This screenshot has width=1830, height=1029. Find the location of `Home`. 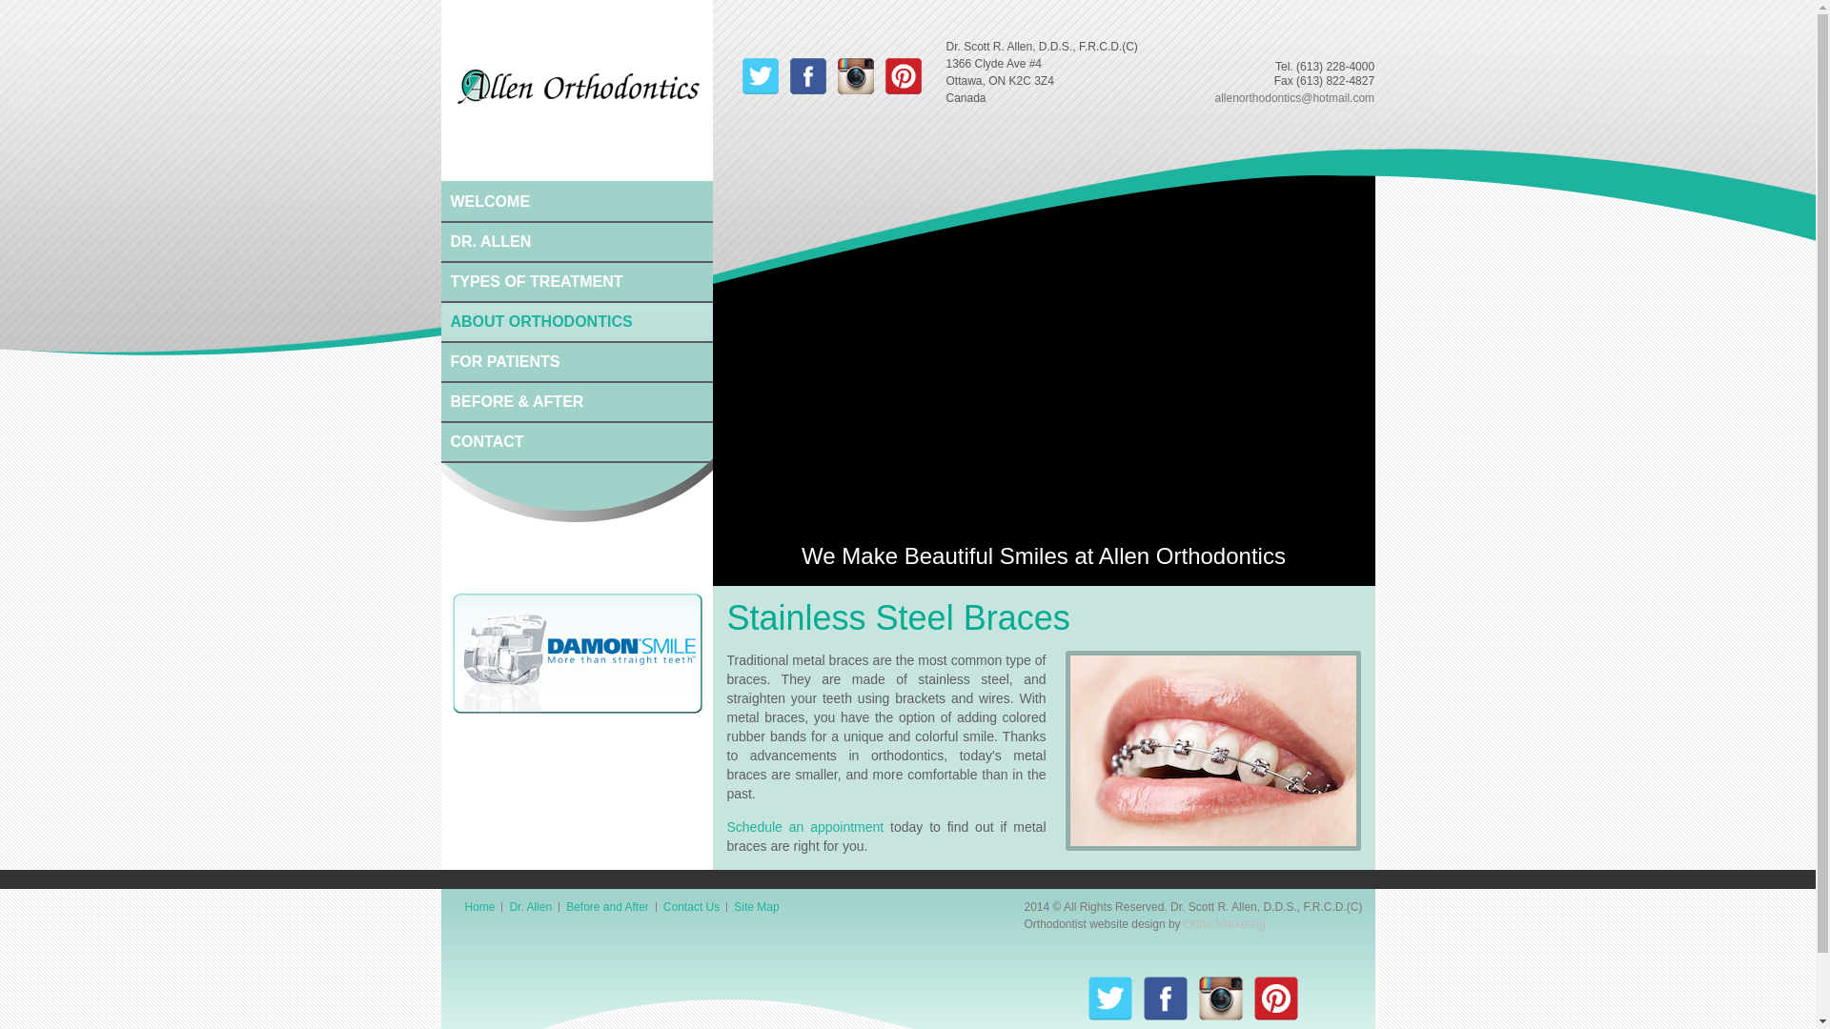

Home is located at coordinates (479, 907).